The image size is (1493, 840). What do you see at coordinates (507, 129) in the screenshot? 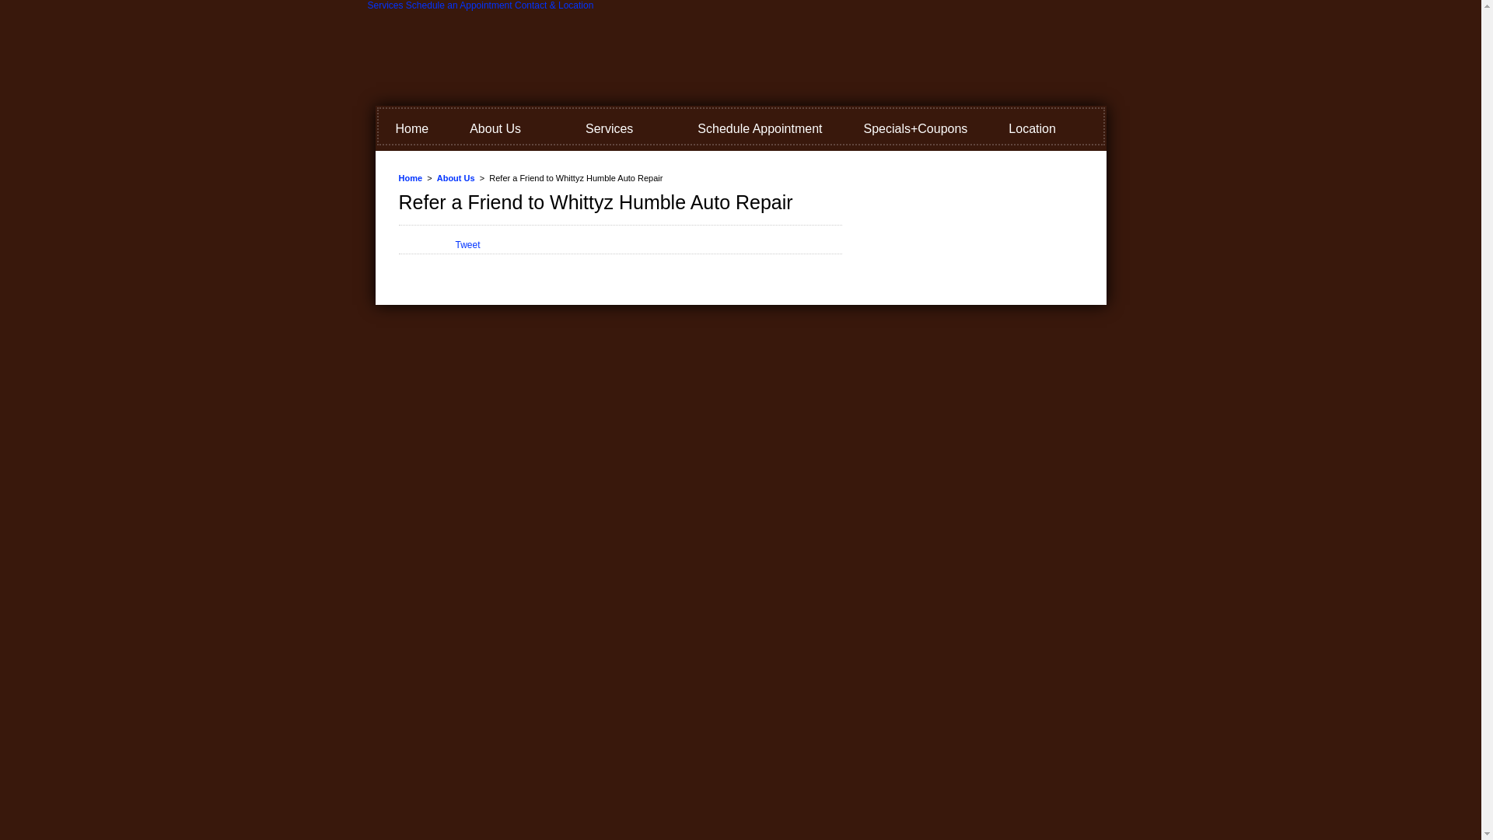
I see `About Us` at bounding box center [507, 129].